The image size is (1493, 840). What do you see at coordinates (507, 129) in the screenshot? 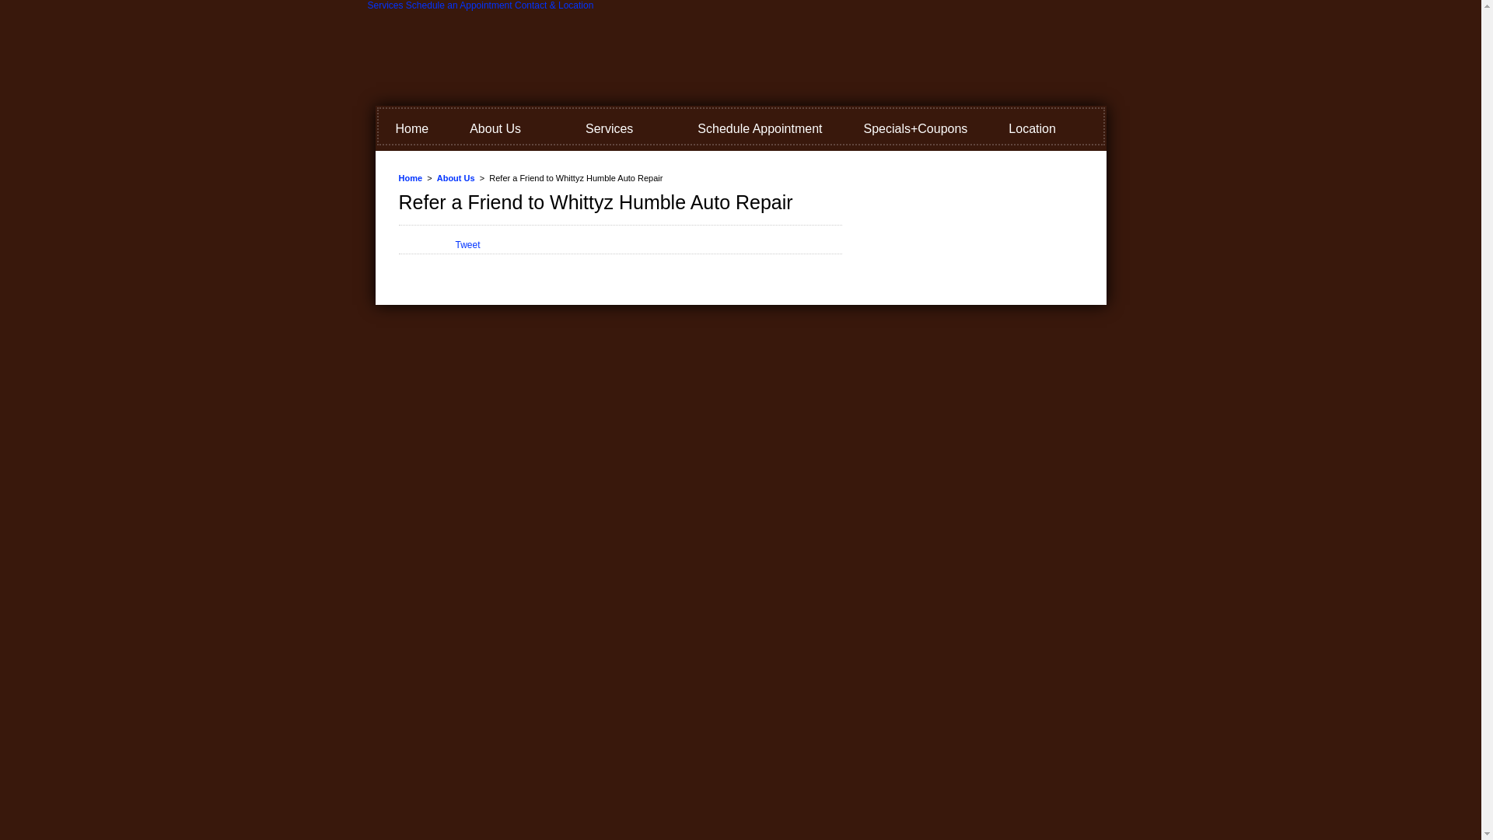
I see `About Us` at bounding box center [507, 129].